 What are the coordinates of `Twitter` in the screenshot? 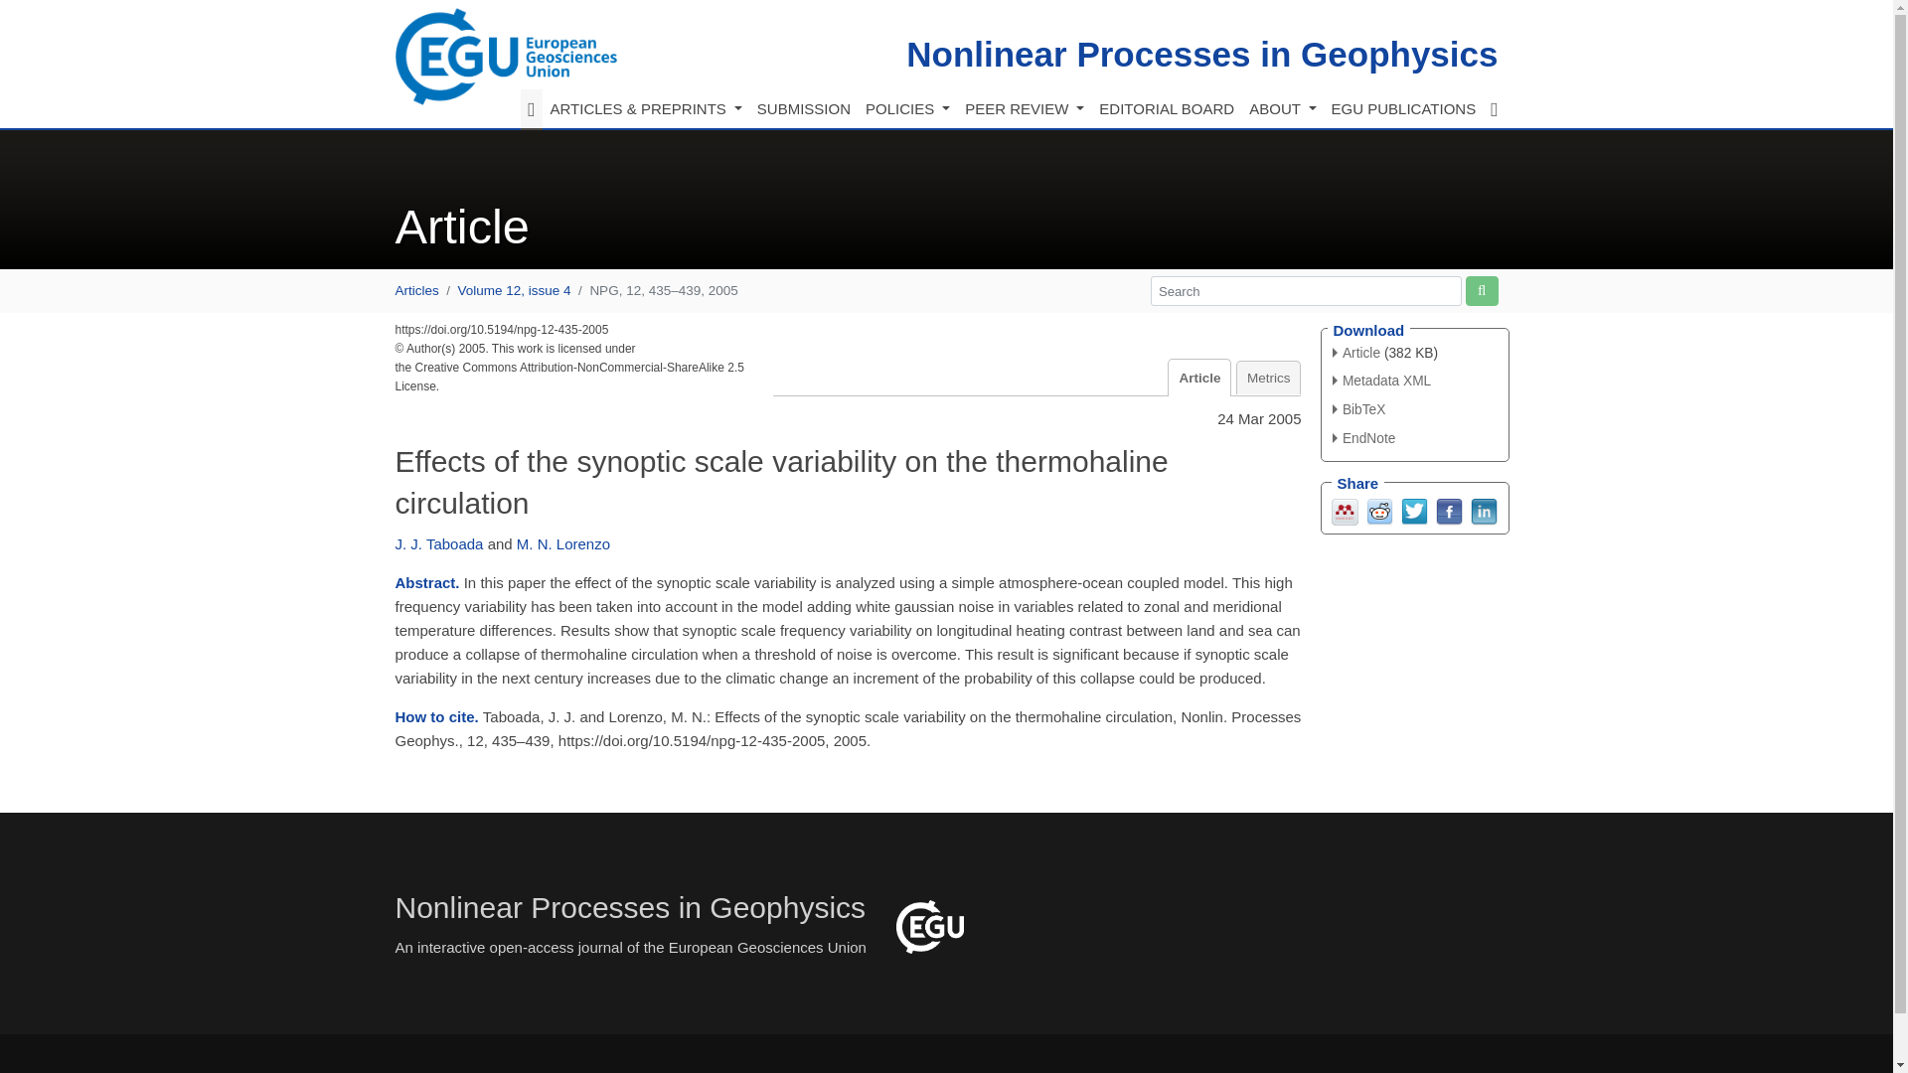 It's located at (1413, 510).